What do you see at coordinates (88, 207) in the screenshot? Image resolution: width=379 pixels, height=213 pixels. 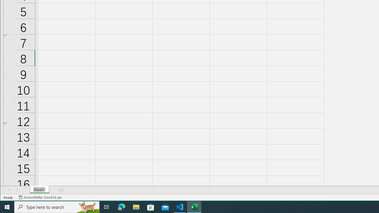 I see `Search highlights icon opens search home window` at bounding box center [88, 207].